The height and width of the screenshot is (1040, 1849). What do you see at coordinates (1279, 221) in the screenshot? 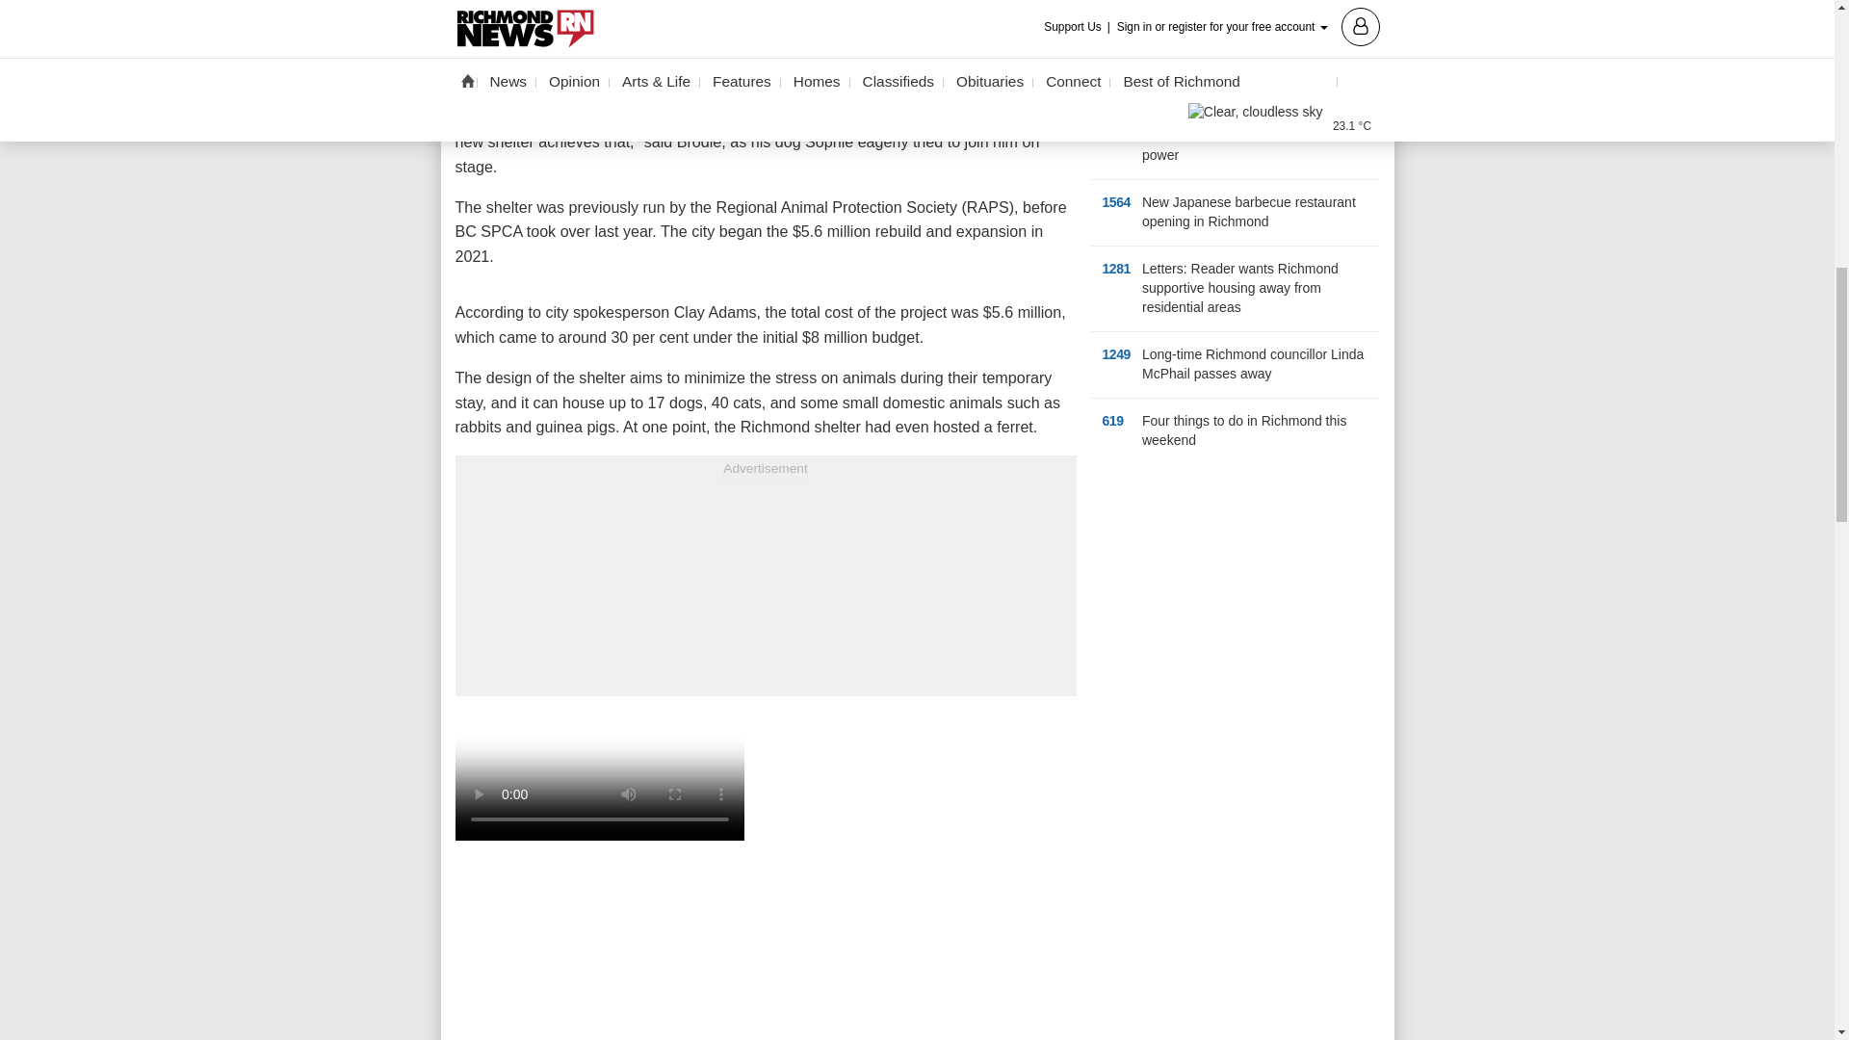
I see `Has a gallery` at bounding box center [1279, 221].